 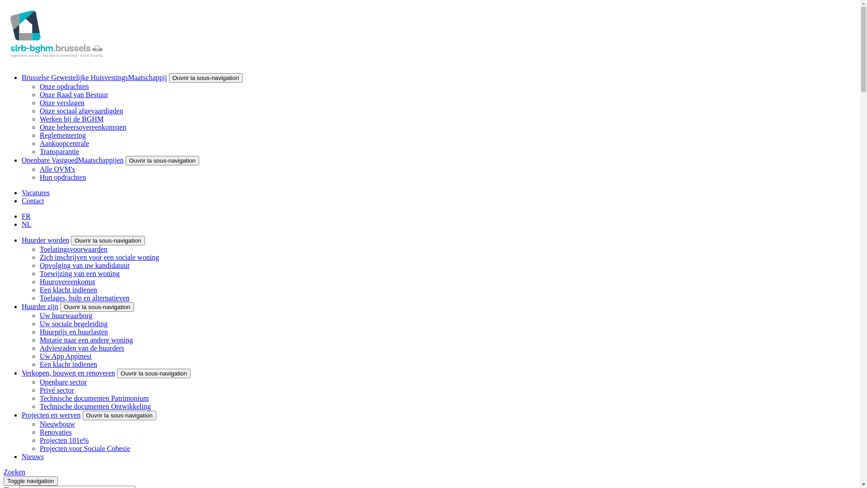 I want to click on Verkopen, bouwen en renoveren, so click(x=69, y=373).